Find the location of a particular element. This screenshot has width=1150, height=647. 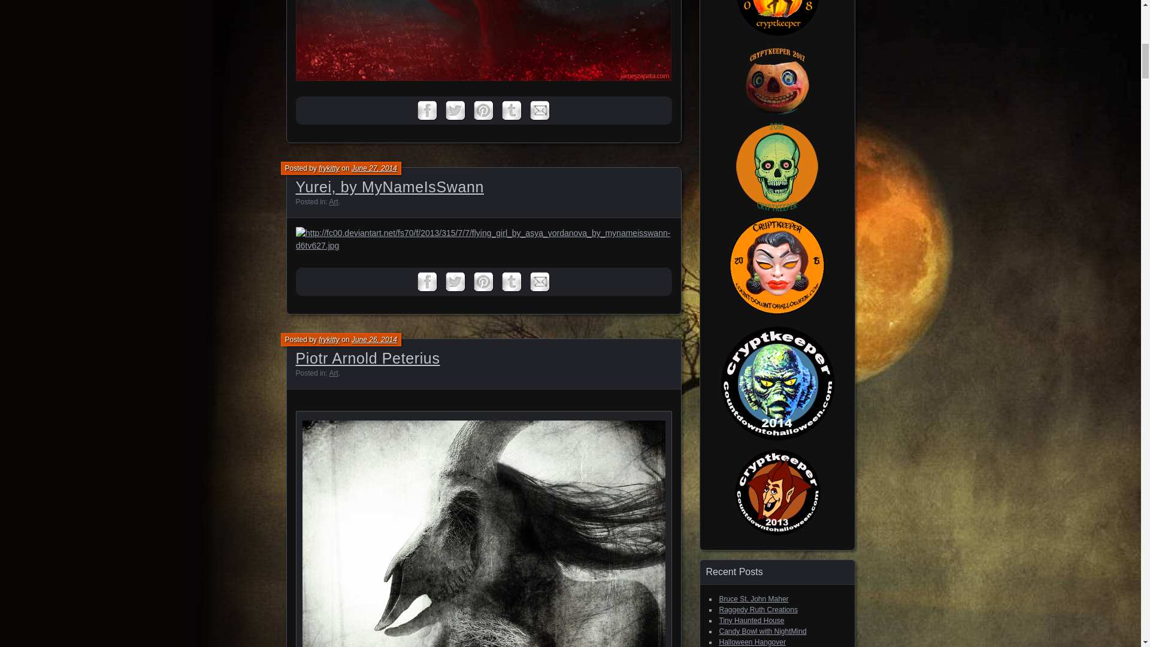

tumblr is located at coordinates (512, 110).